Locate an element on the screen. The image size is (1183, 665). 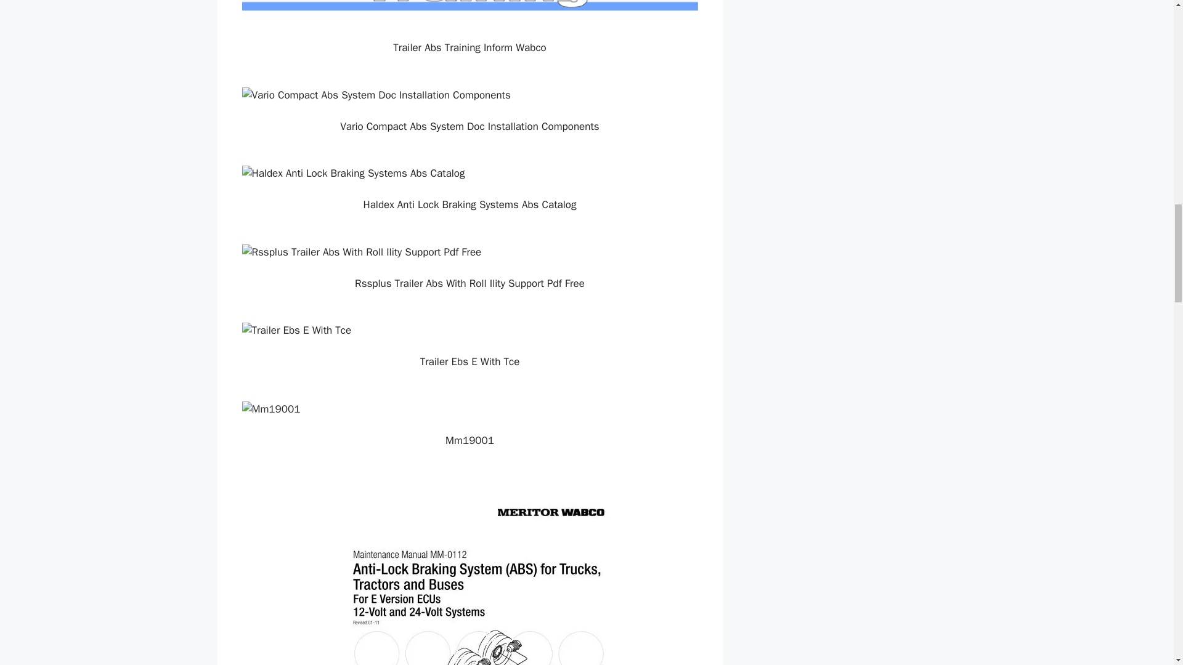
Haldex Anti Lock Braking Systems Abs Catalog is located at coordinates (470, 173).